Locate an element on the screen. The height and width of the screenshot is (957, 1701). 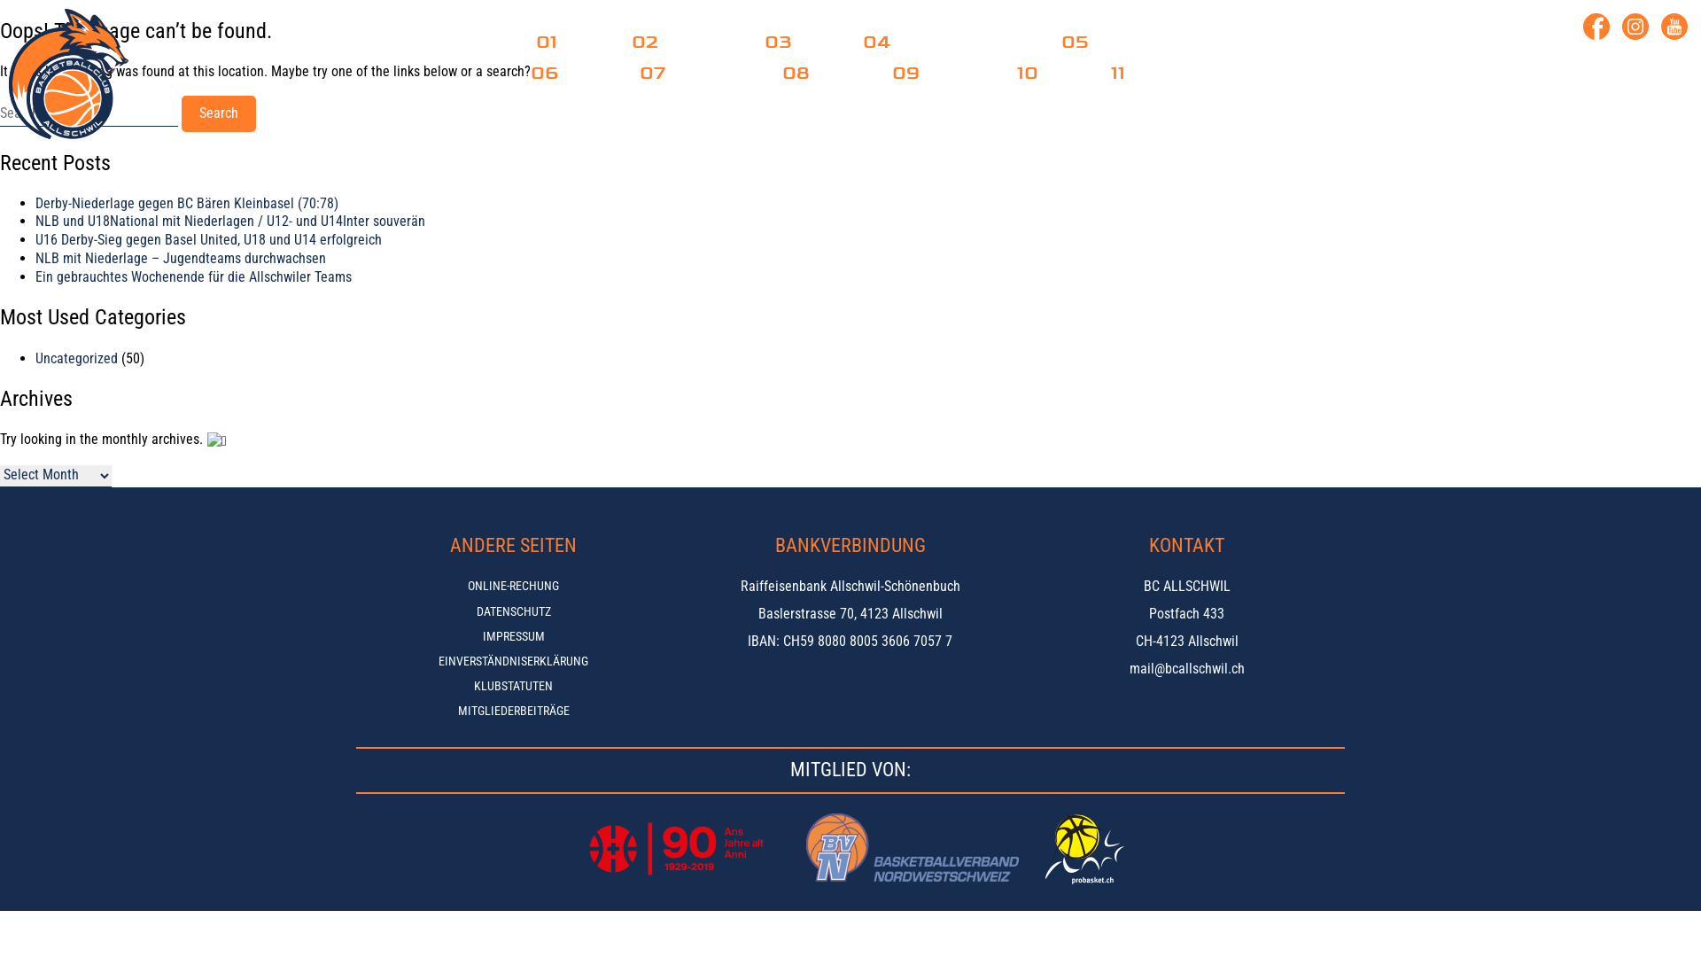
IMPRESSUM is located at coordinates (514, 636).